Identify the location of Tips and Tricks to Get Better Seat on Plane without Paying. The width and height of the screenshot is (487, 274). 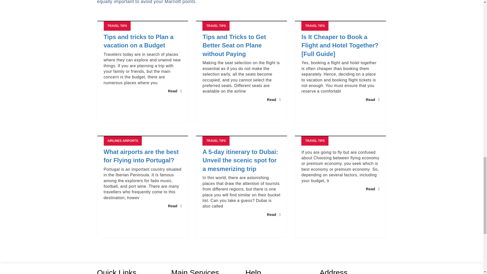
(241, 45).